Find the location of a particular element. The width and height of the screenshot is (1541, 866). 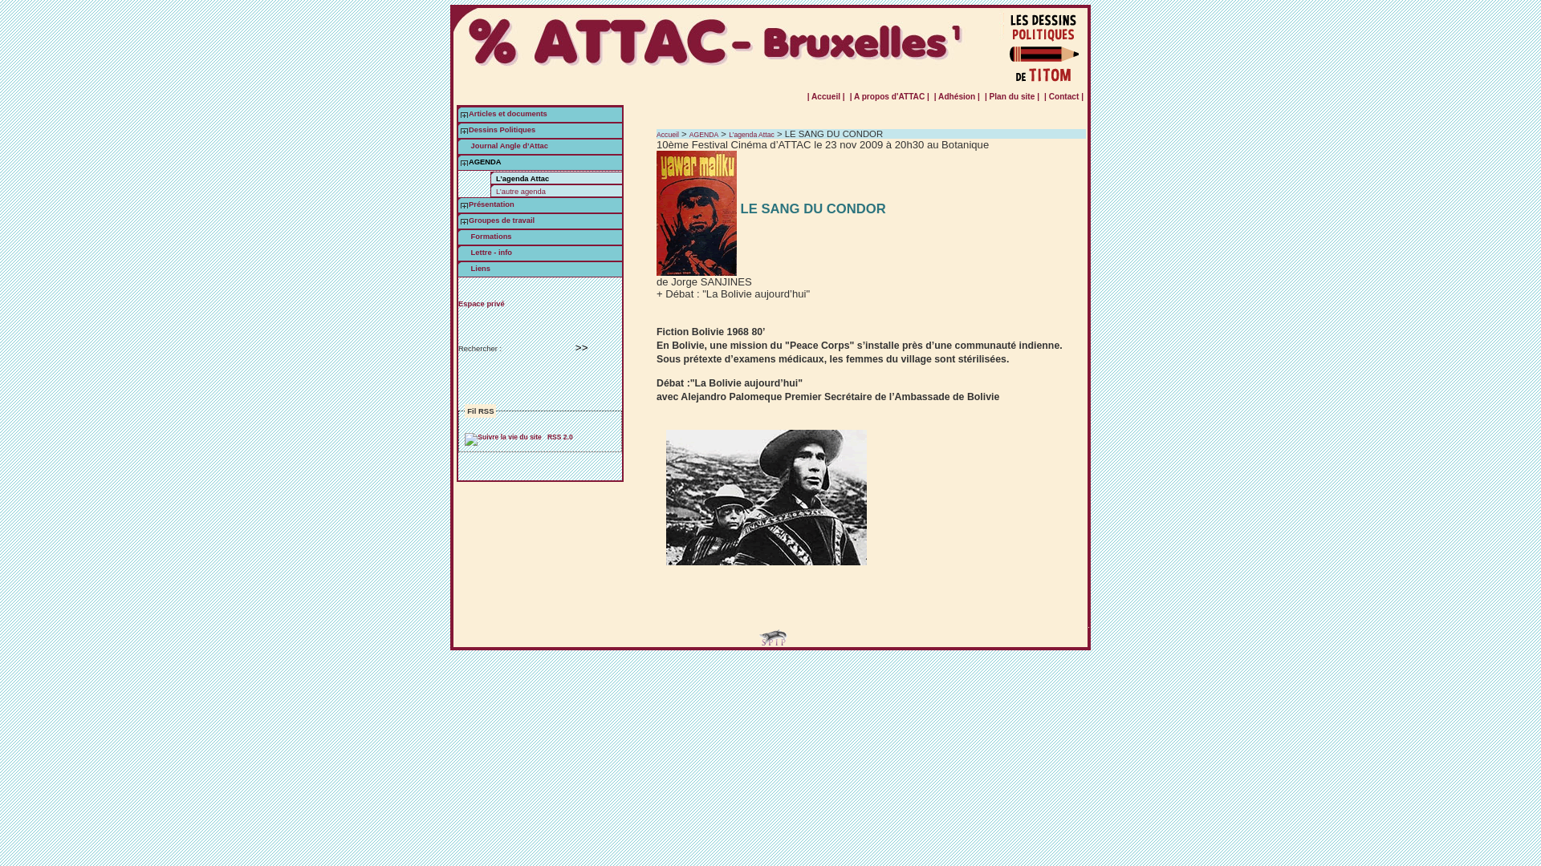

      is located at coordinates (464, 204).